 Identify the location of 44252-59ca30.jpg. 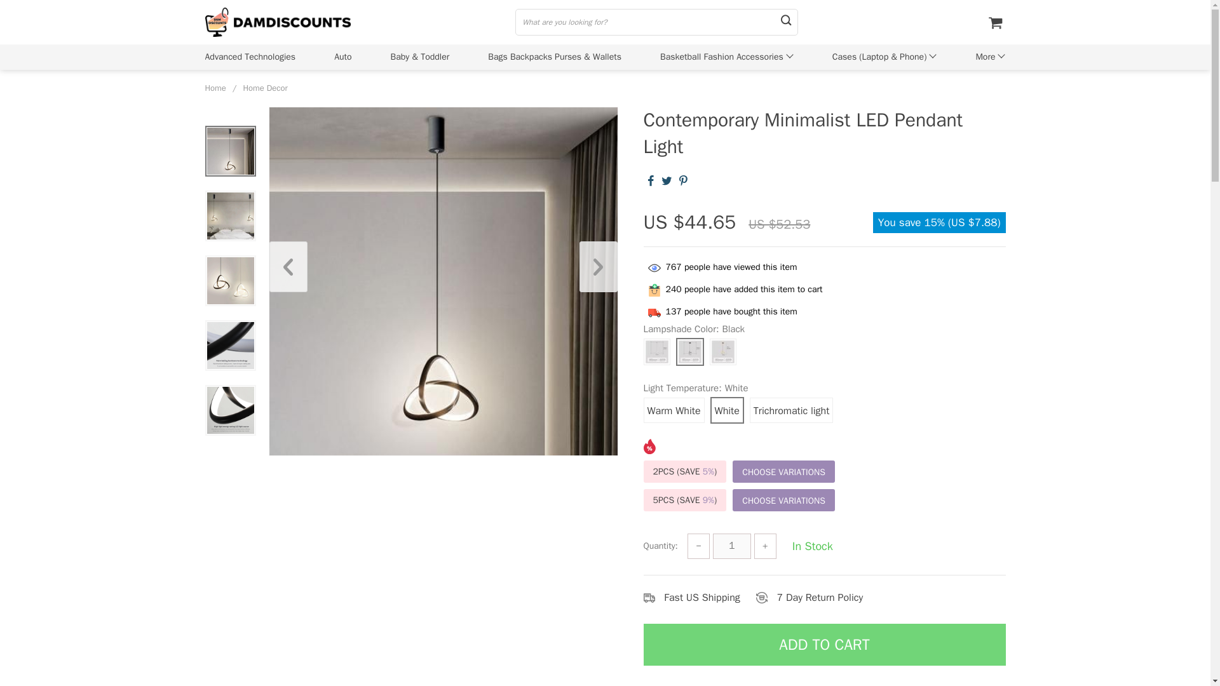
(230, 410).